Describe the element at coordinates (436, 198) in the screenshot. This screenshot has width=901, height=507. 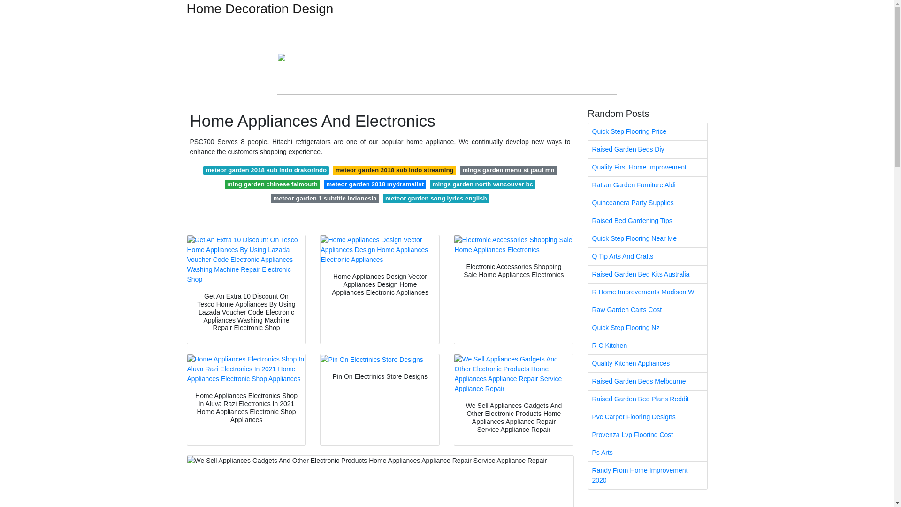
I see `meteor garden song lyrics english` at that location.